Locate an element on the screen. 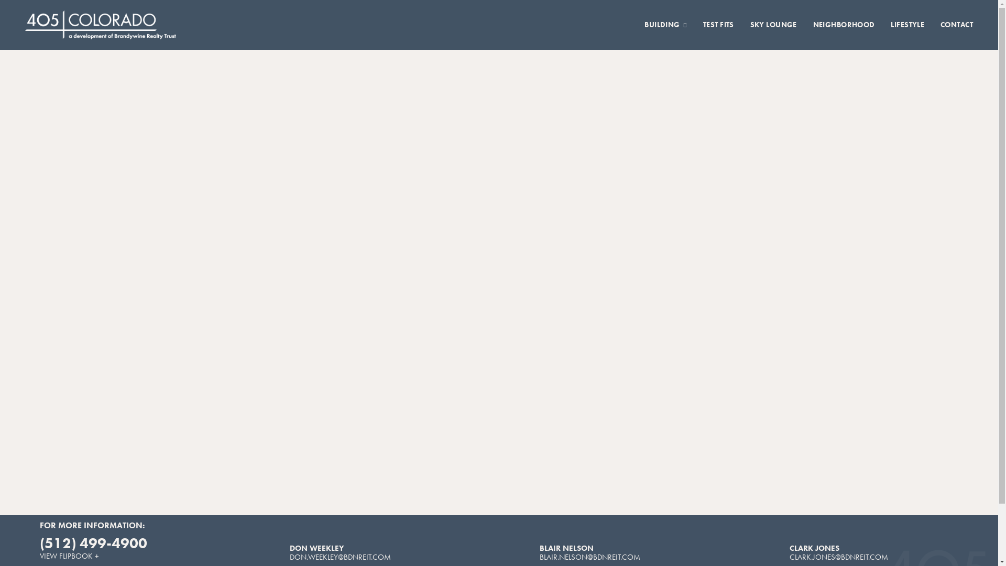 This screenshot has height=566, width=1006. LIFESTYLE is located at coordinates (907, 25).